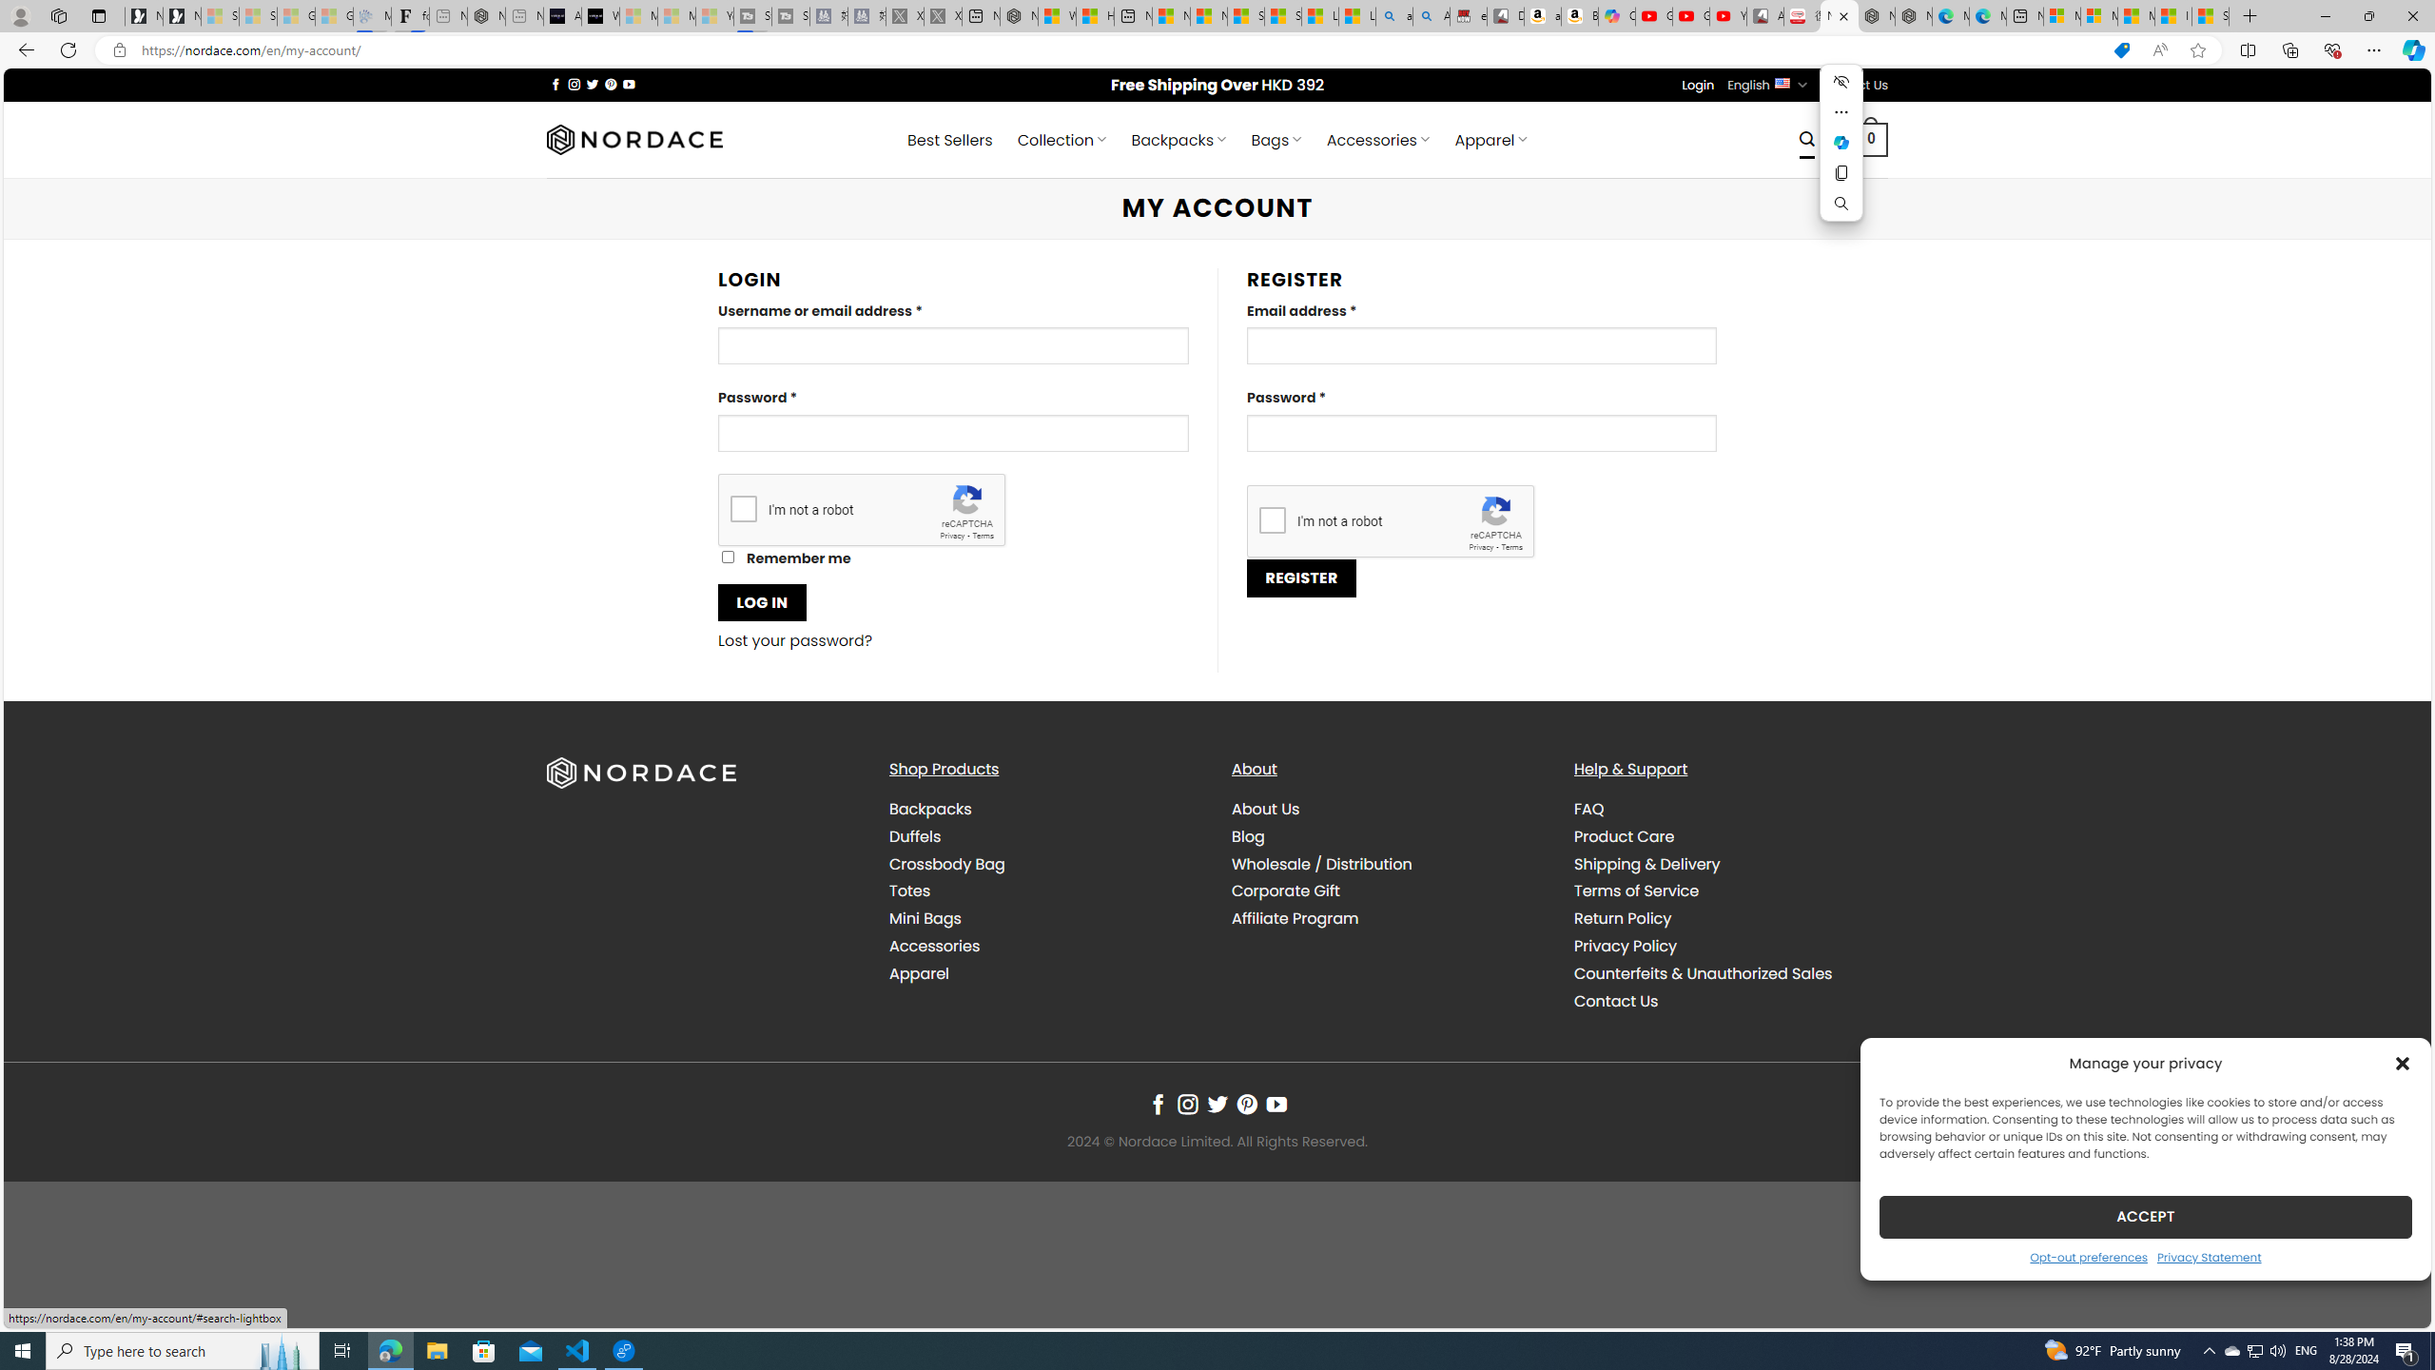  Describe the element at coordinates (1045, 864) in the screenshot. I see `Crossbody Bag` at that location.